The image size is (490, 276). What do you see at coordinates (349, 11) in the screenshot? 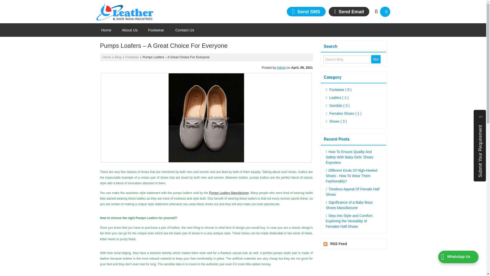
I see `Send Email` at bounding box center [349, 11].